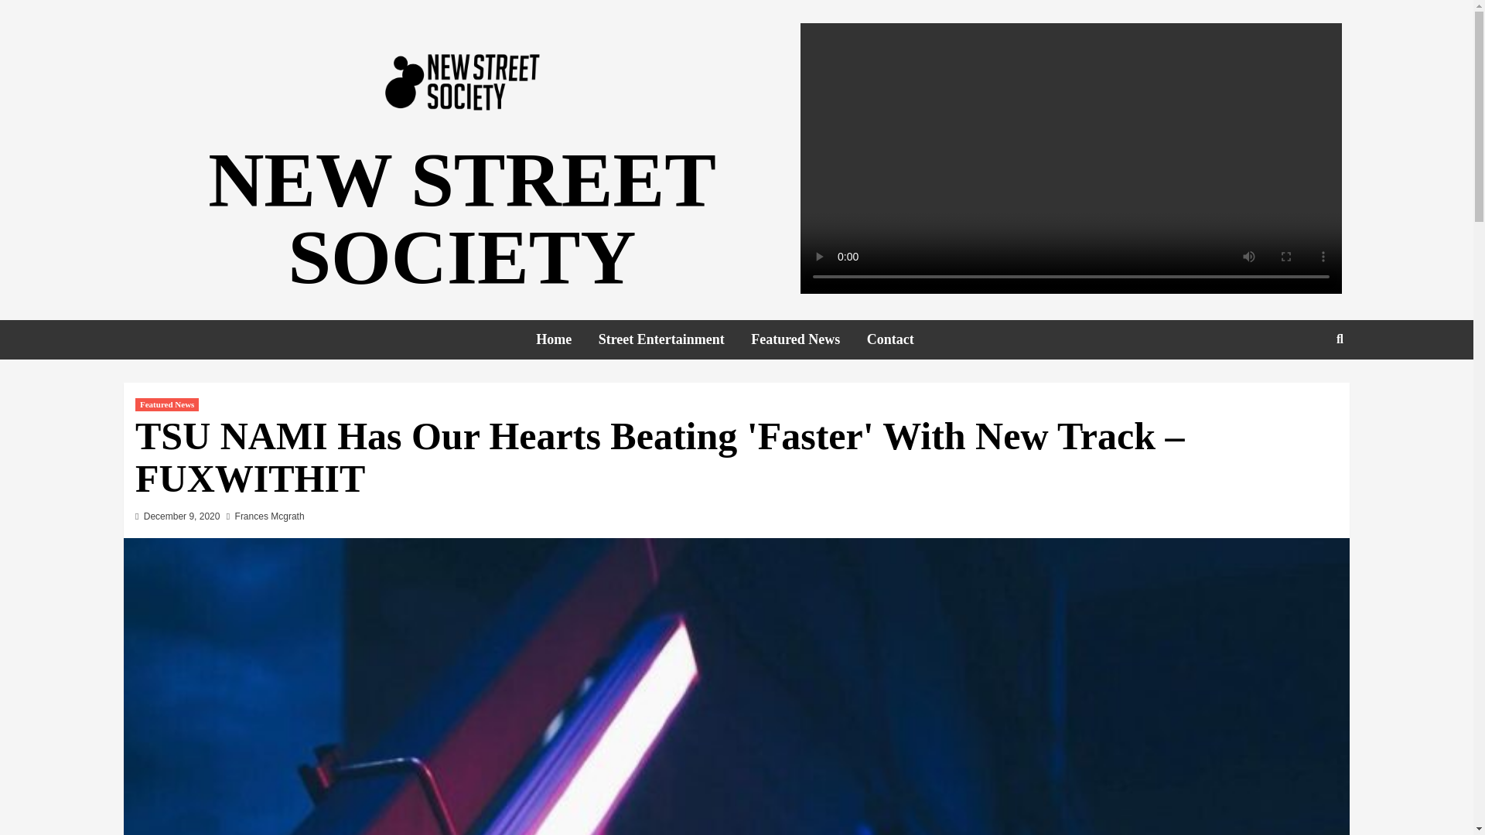 This screenshot has height=835, width=1485. What do you see at coordinates (565, 339) in the screenshot?
I see `Home` at bounding box center [565, 339].